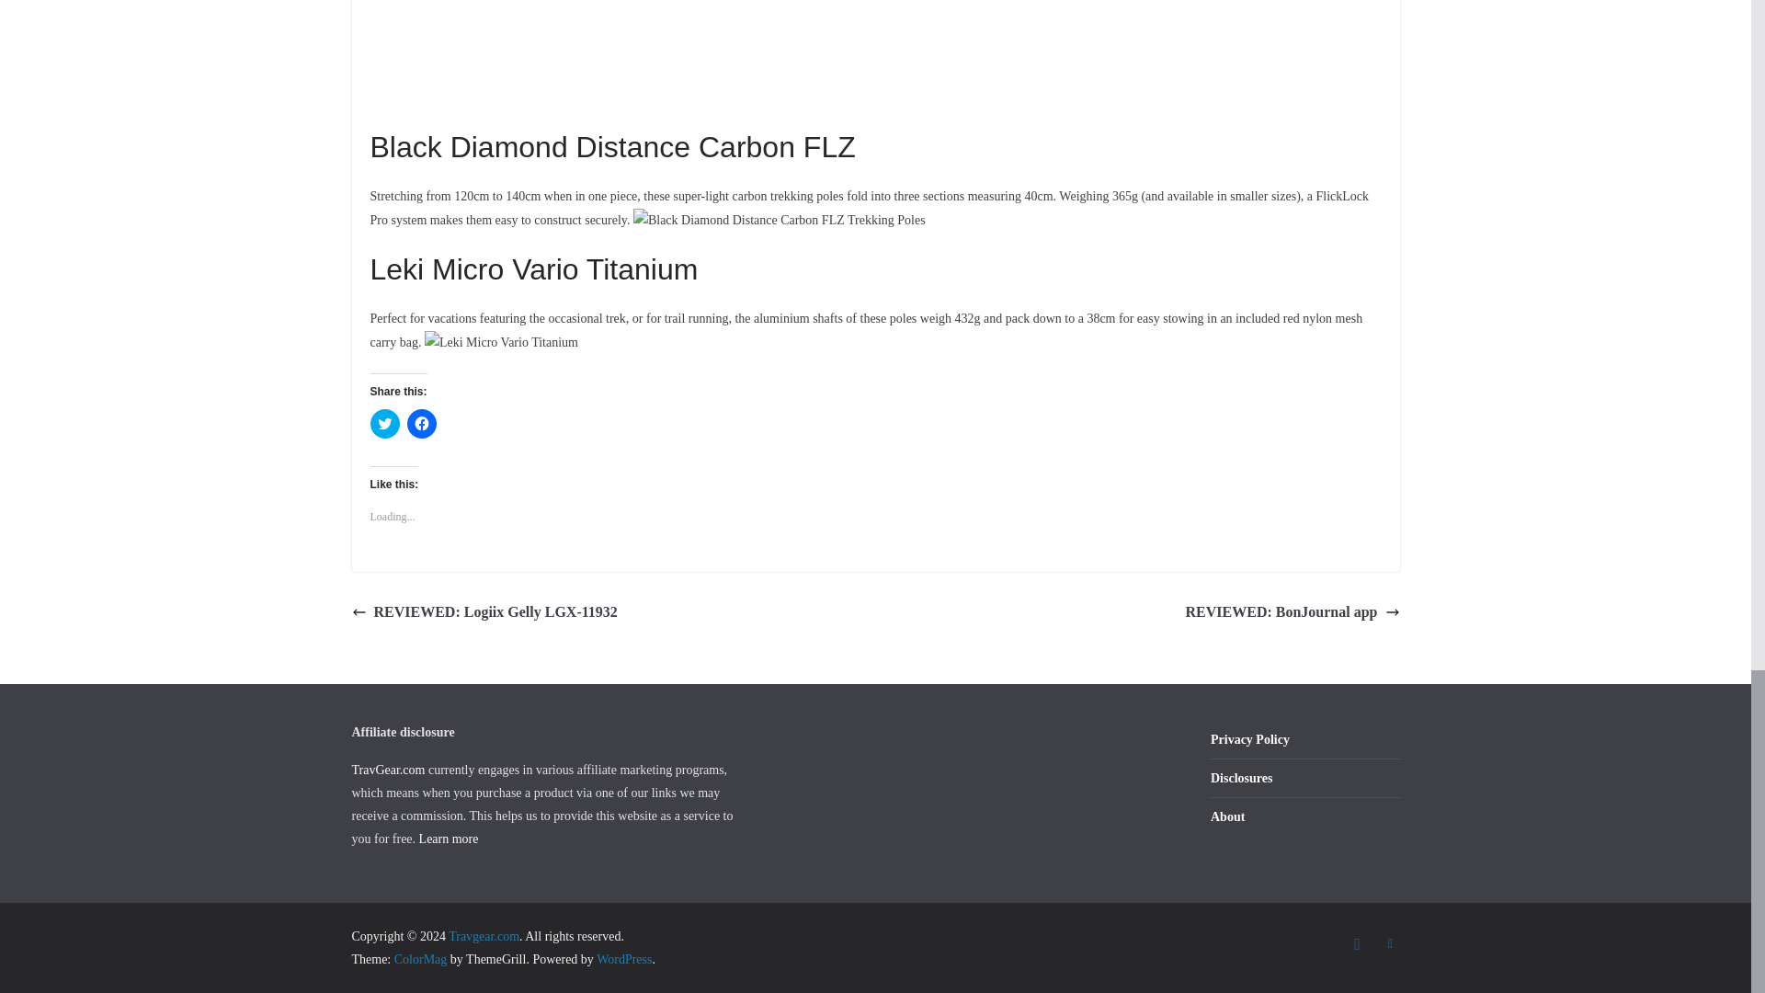  What do you see at coordinates (383, 423) in the screenshot?
I see `Click to share on Twitter` at bounding box center [383, 423].